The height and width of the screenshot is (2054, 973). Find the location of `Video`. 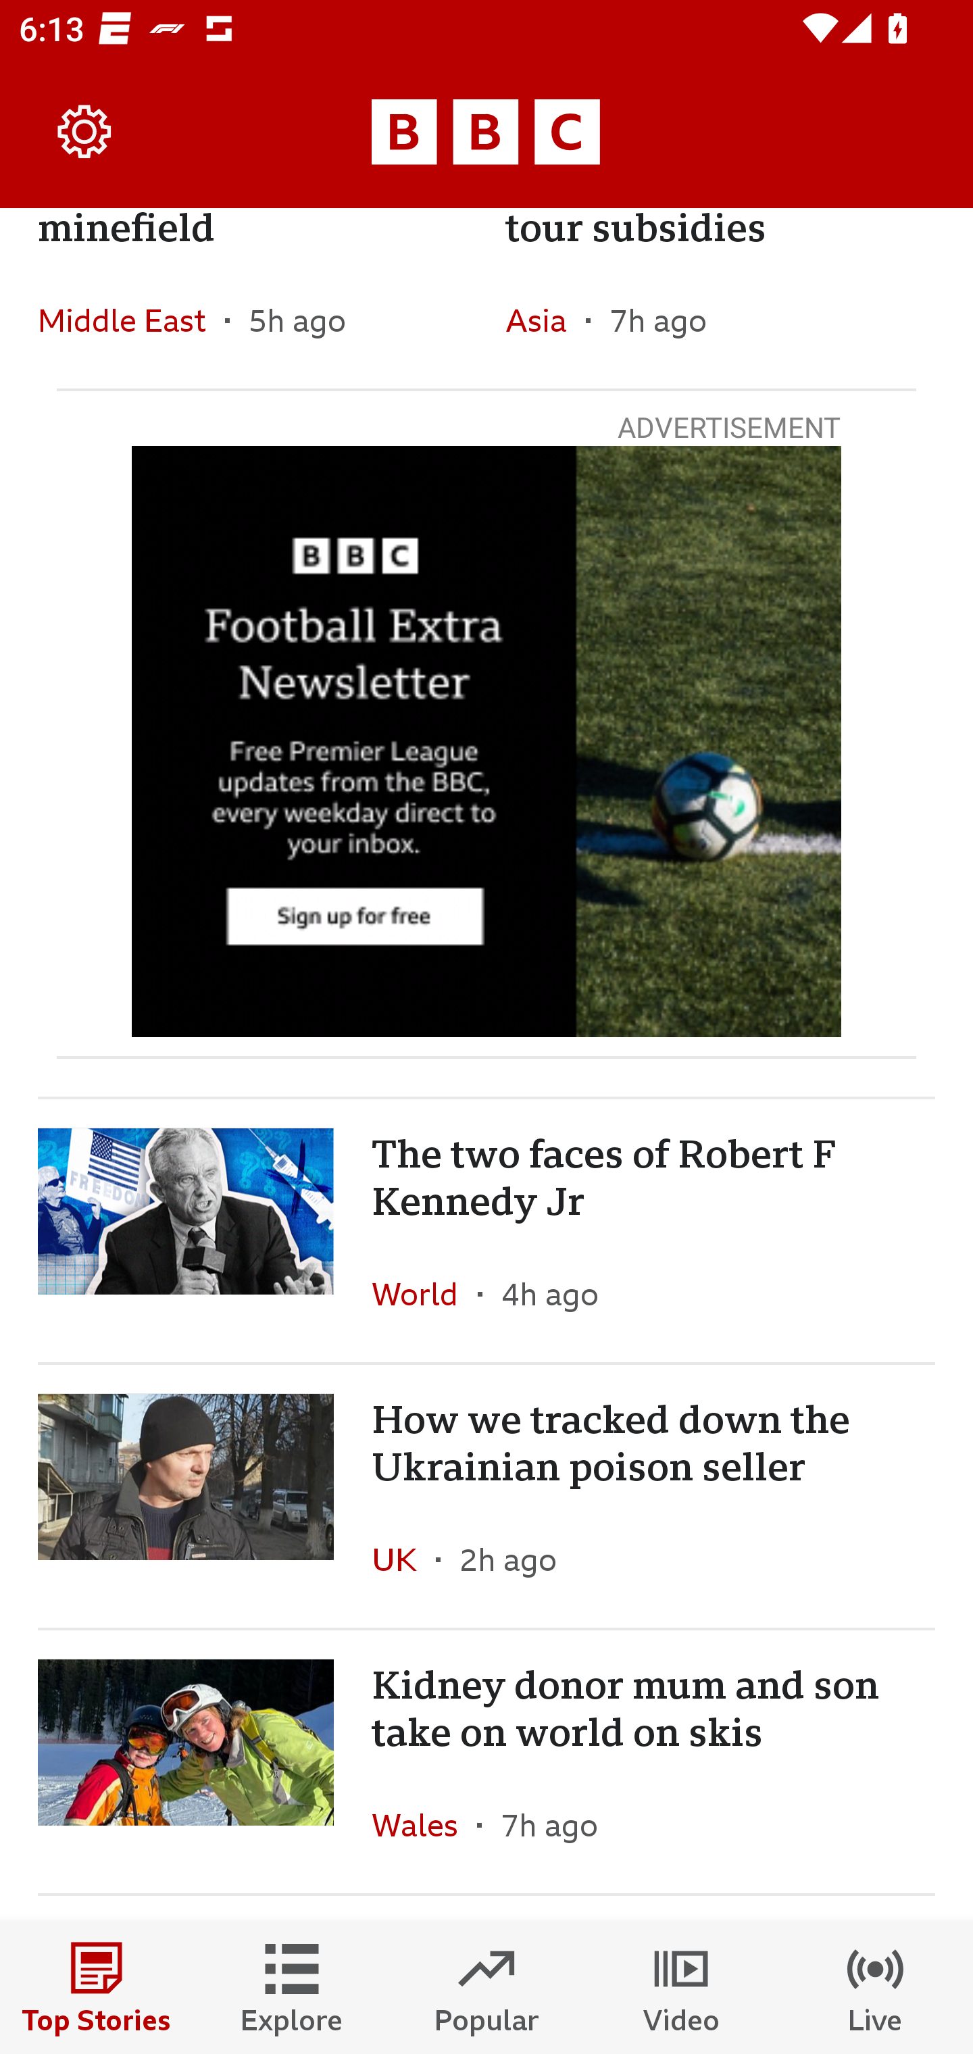

Video is located at coordinates (681, 1988).